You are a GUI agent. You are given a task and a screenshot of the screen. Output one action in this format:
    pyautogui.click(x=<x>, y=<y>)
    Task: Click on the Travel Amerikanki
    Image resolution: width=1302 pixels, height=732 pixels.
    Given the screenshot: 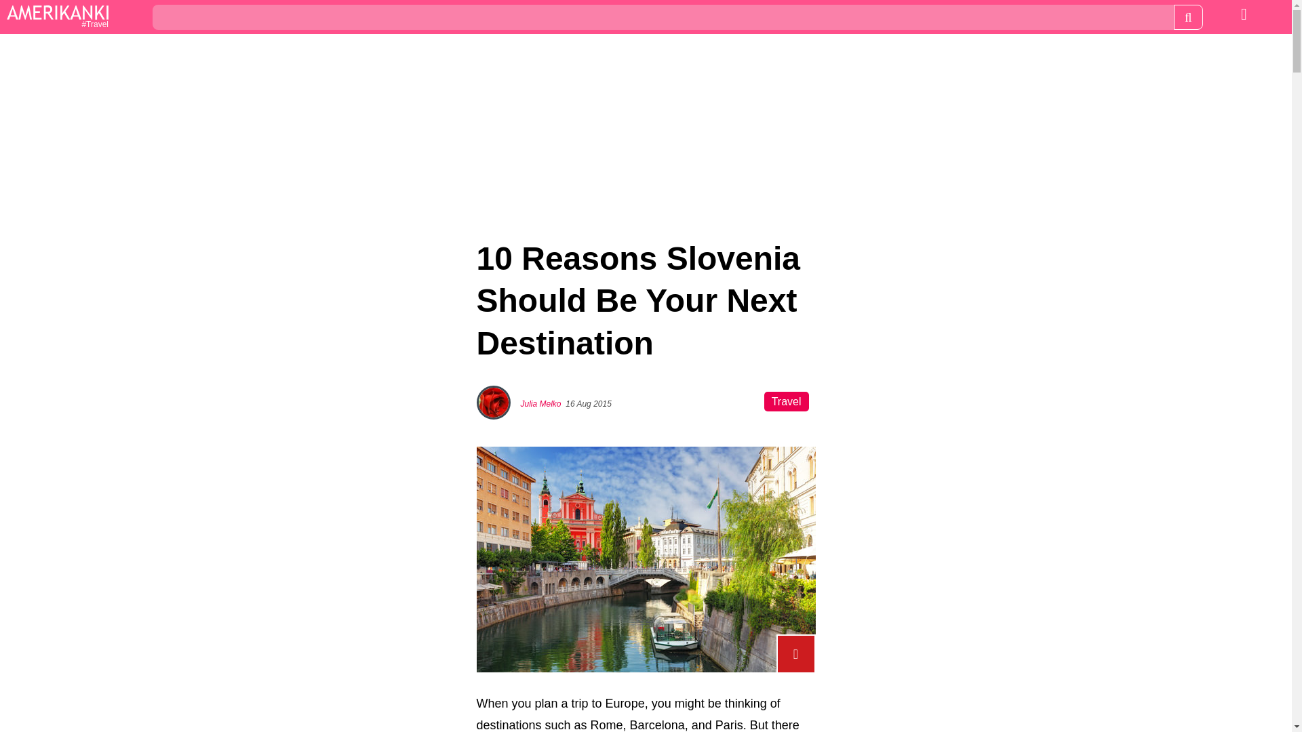 What is the action you would take?
    pyautogui.click(x=57, y=18)
    